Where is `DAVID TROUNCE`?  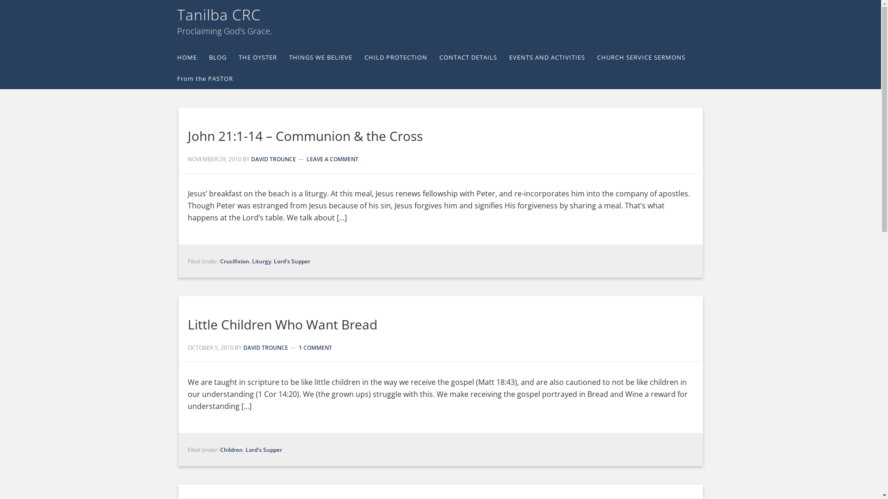
DAVID TROUNCE is located at coordinates (273, 159).